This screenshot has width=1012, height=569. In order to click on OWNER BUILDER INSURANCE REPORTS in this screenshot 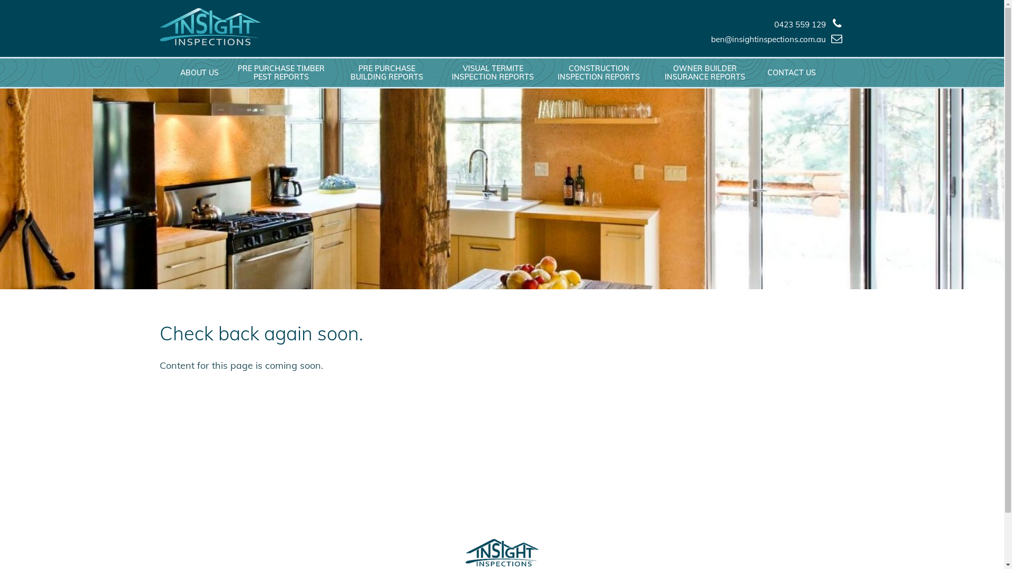, I will do `click(704, 73)`.